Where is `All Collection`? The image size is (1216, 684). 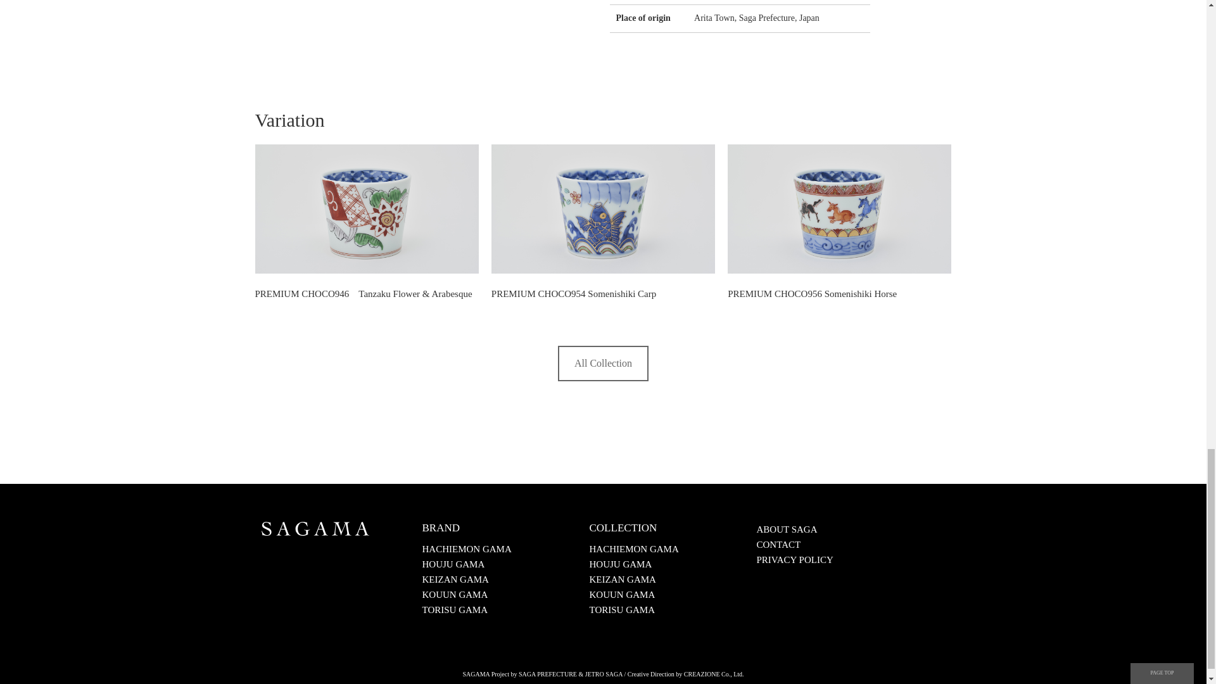
All Collection is located at coordinates (603, 364).